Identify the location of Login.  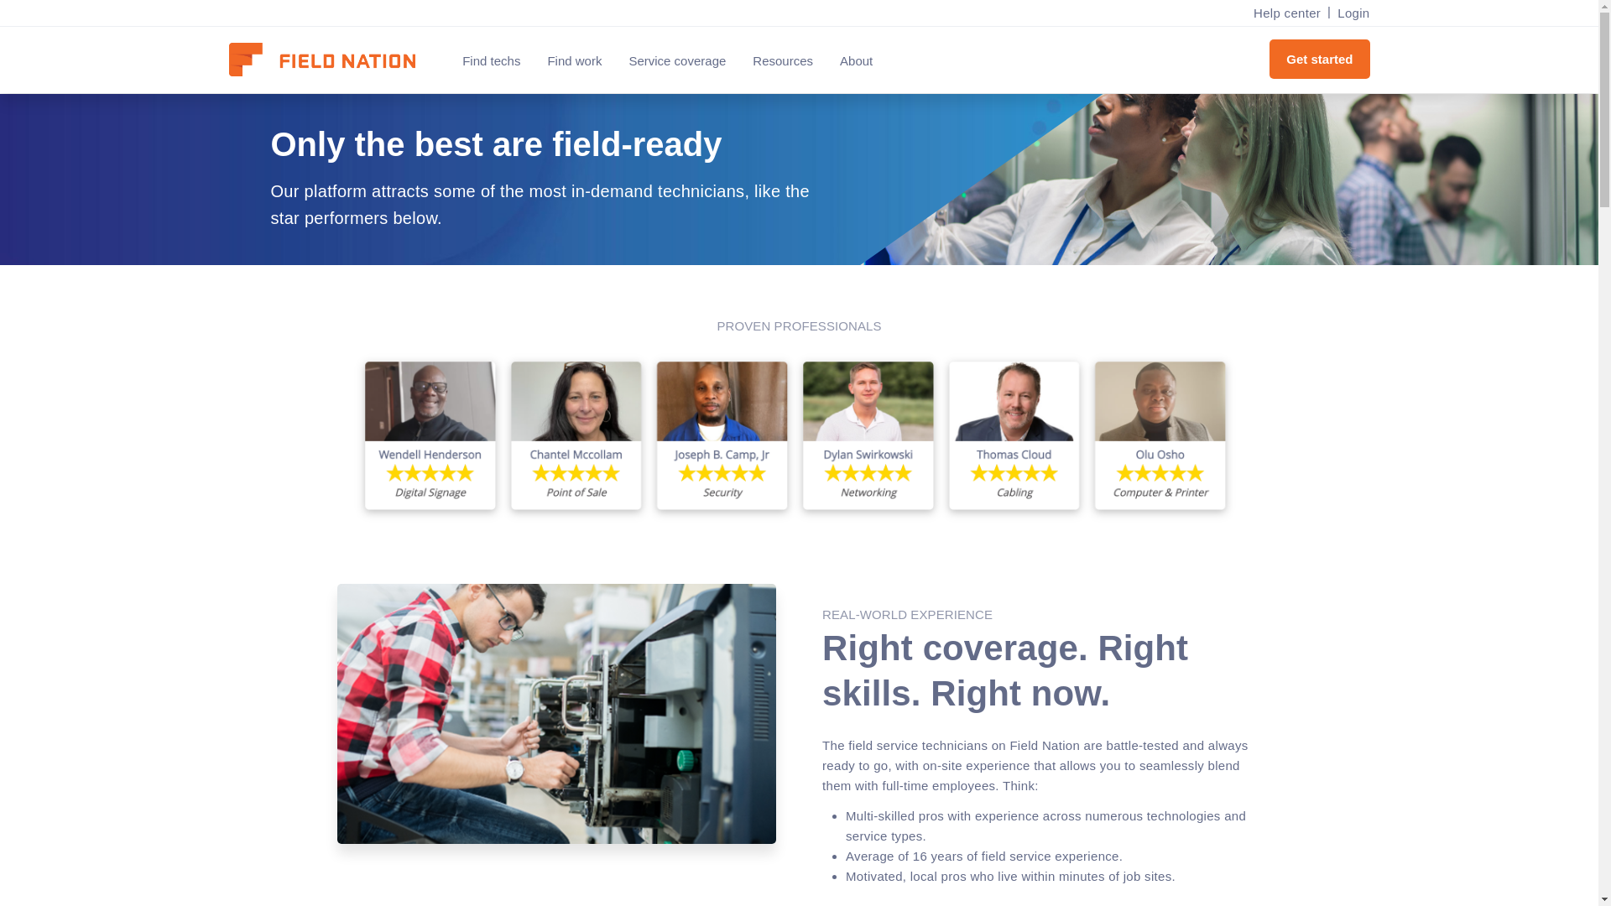
(1349, 13).